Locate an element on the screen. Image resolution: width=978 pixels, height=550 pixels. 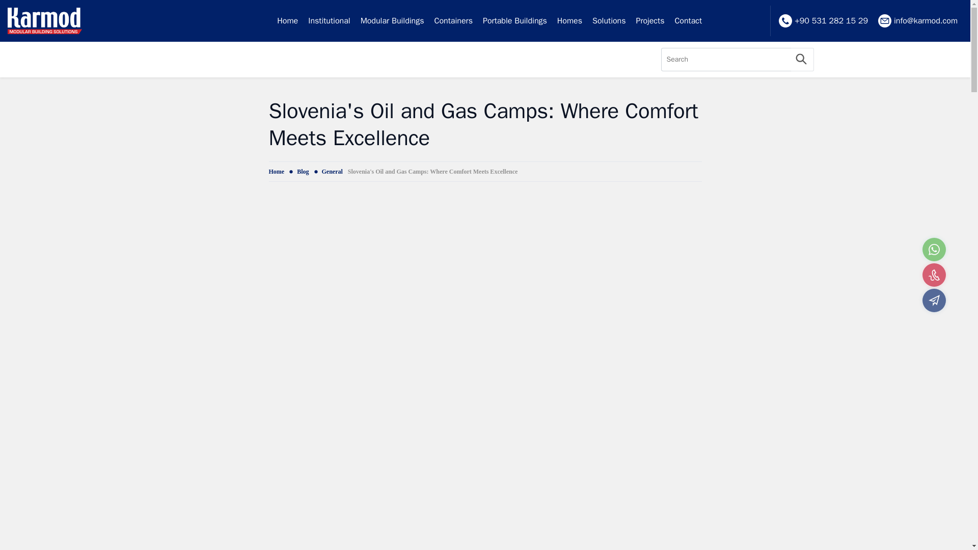
Portable Buildings is located at coordinates (515, 21).